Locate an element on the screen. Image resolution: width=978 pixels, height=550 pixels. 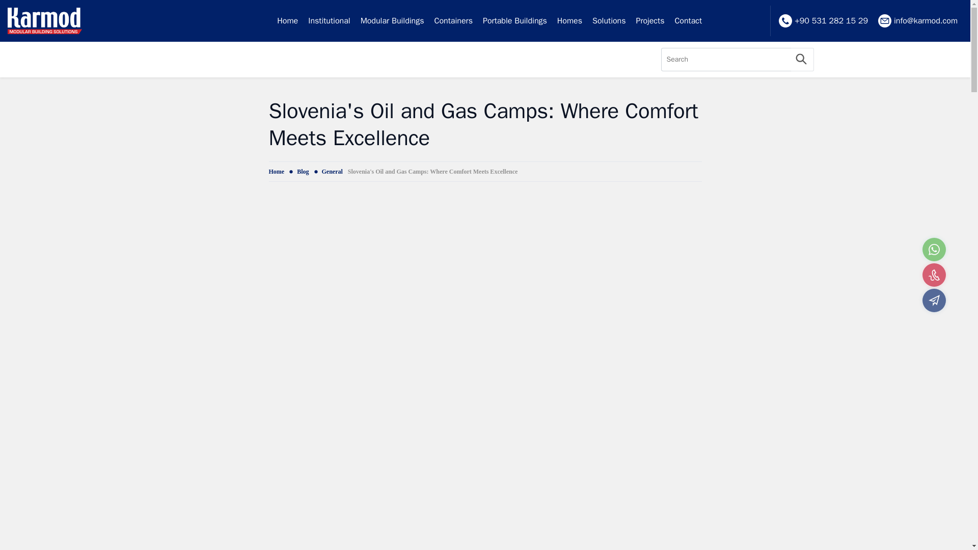
Portable Buildings is located at coordinates (515, 21).